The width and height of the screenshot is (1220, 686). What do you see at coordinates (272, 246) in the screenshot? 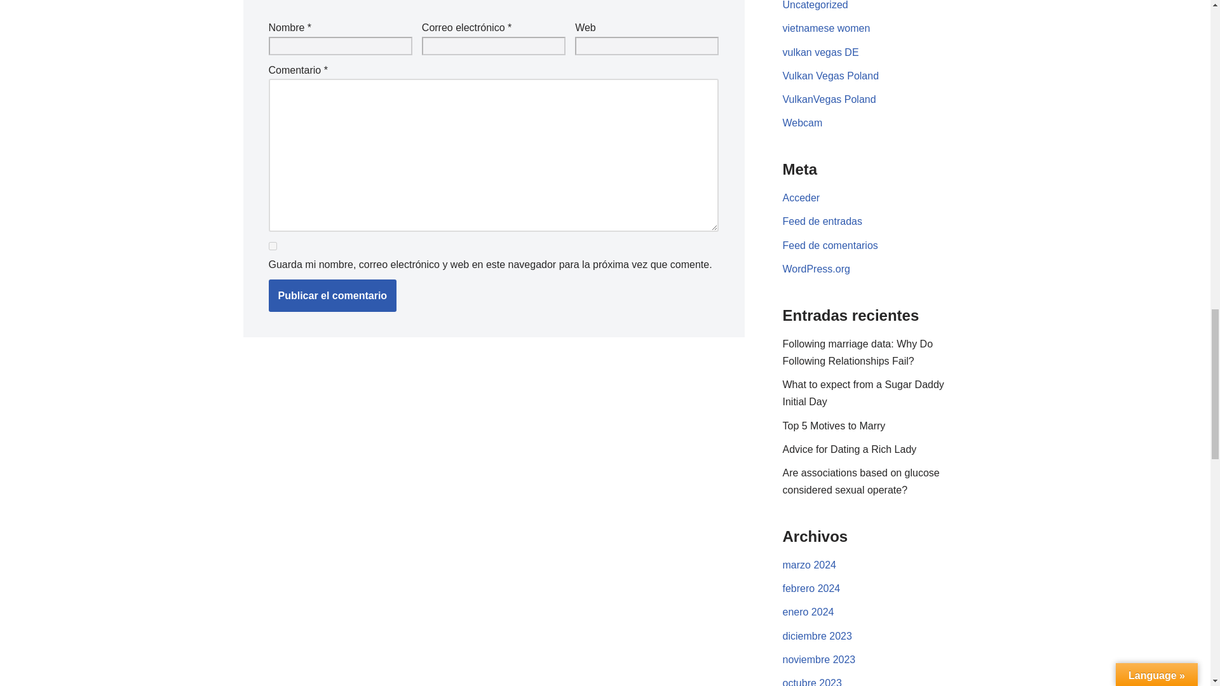
I see `yes` at bounding box center [272, 246].